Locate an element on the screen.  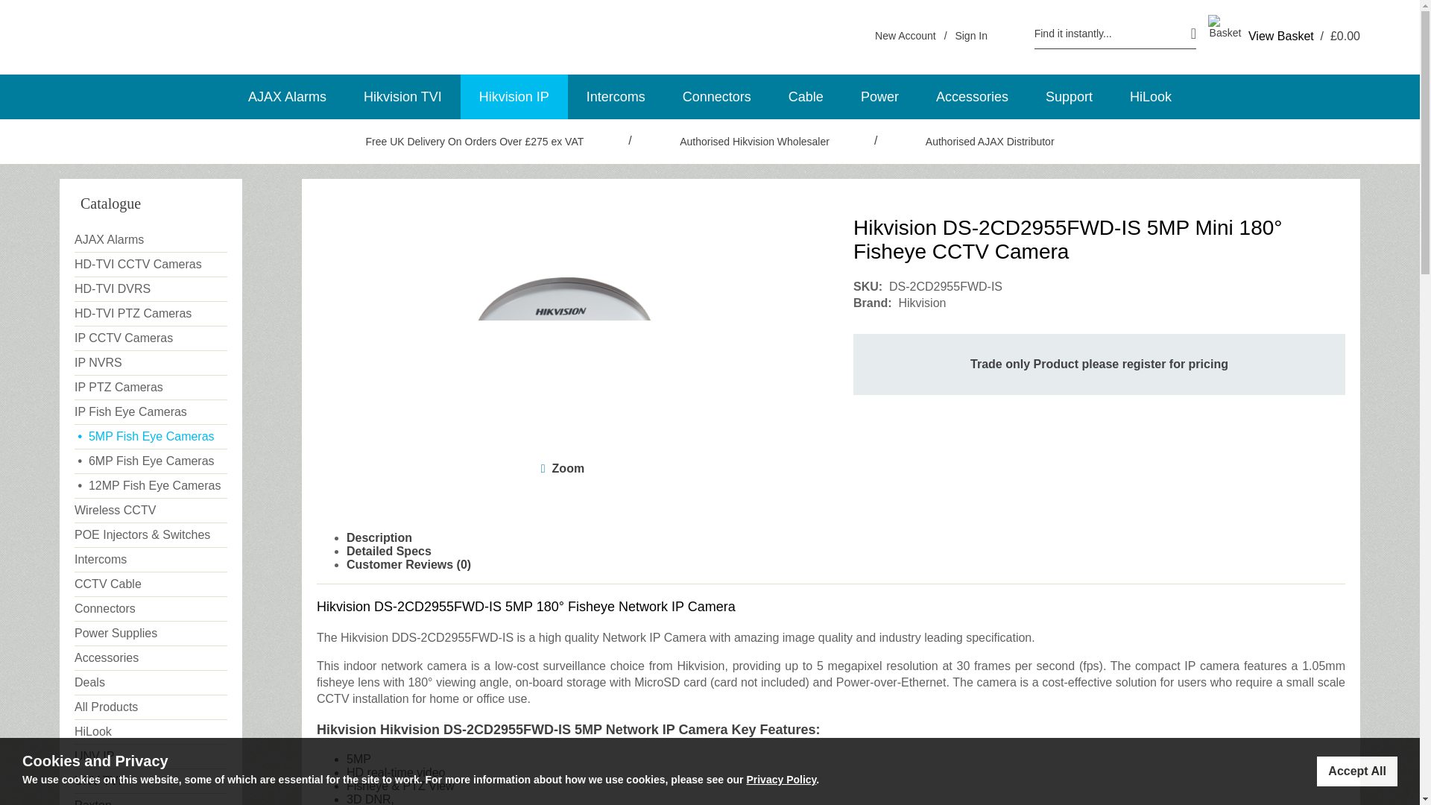
Description is located at coordinates (379, 537).